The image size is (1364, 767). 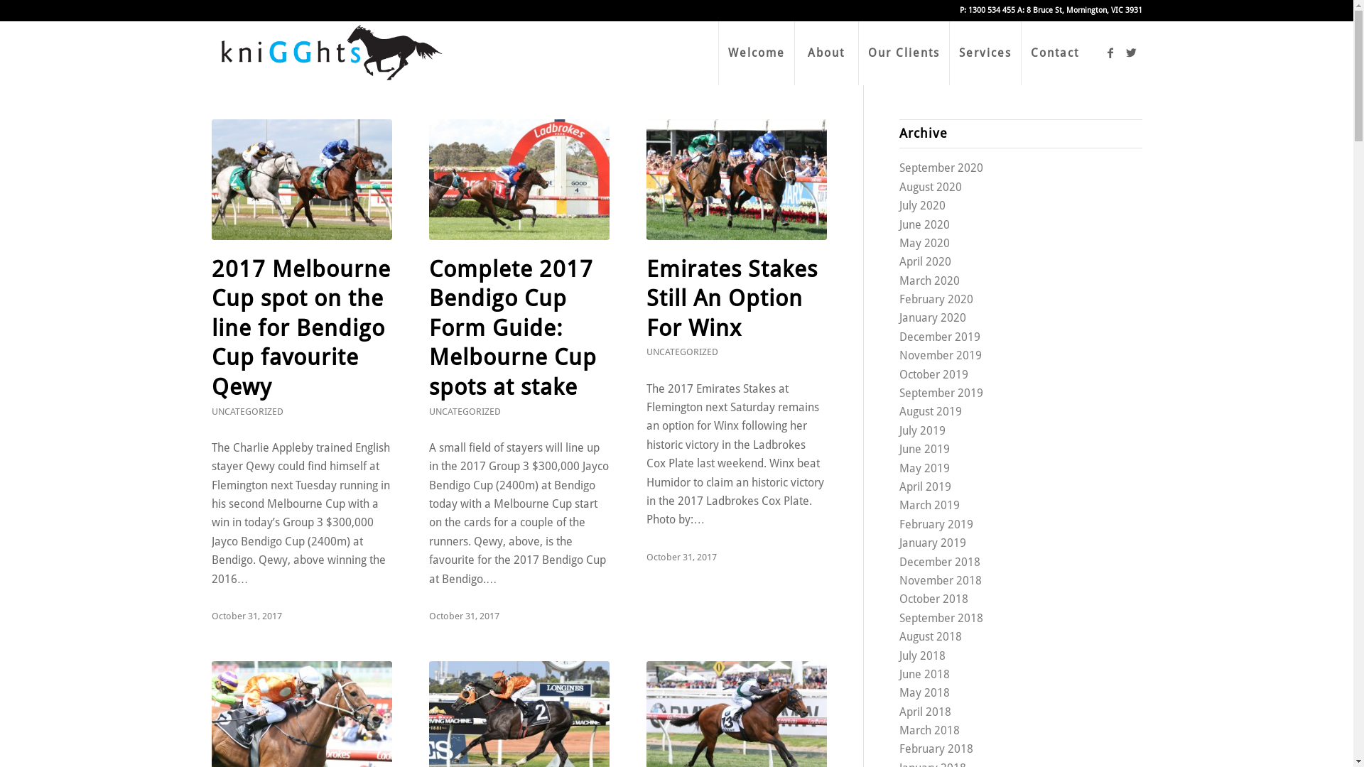 What do you see at coordinates (933, 375) in the screenshot?
I see `October 2019` at bounding box center [933, 375].